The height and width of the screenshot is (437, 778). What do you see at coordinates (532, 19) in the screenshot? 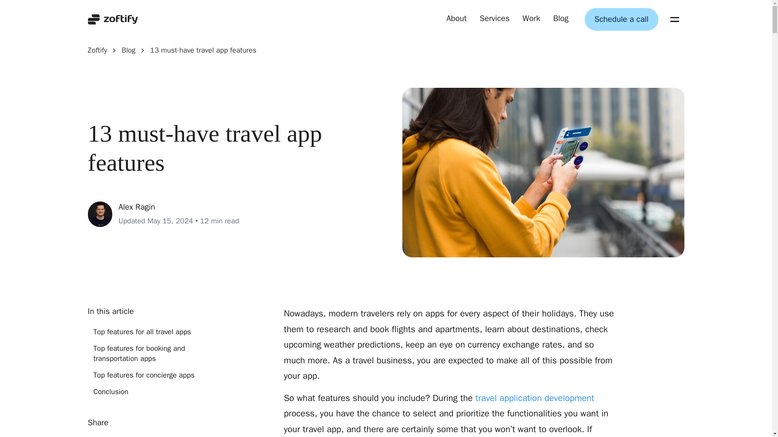
I see `Work` at bounding box center [532, 19].